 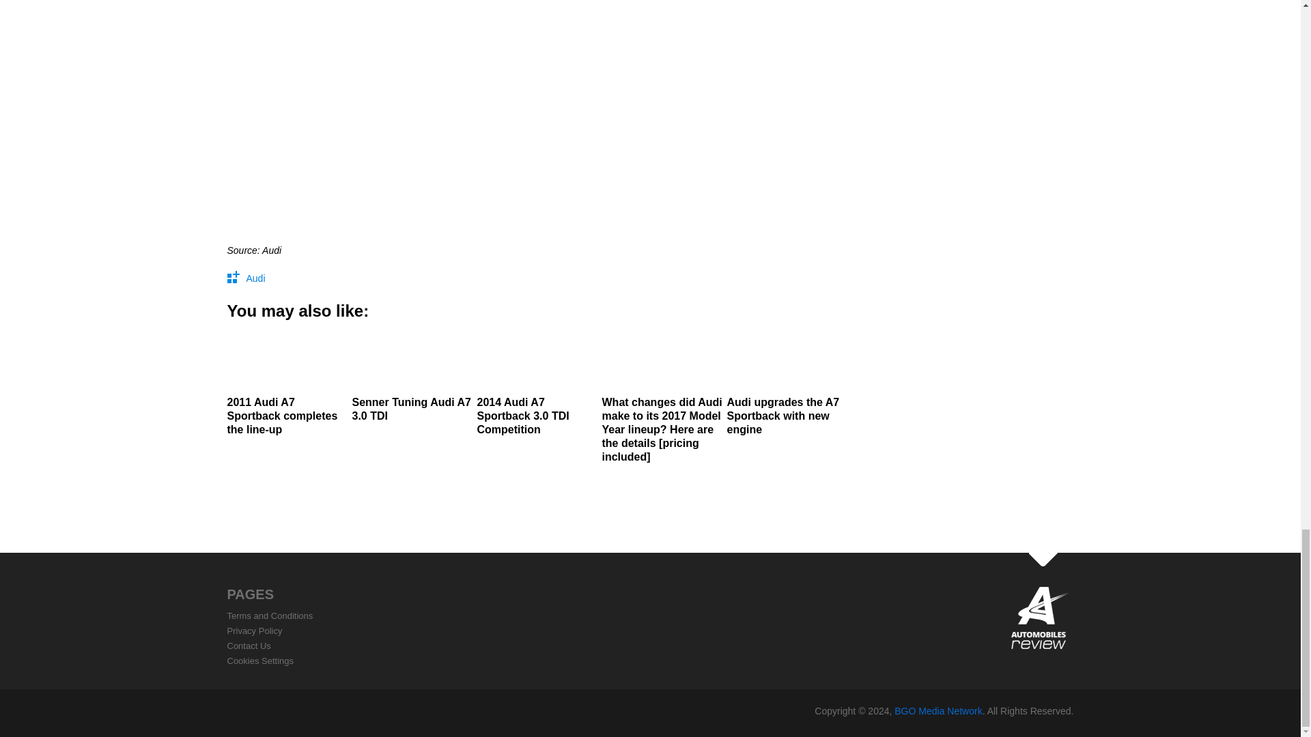 What do you see at coordinates (270, 616) in the screenshot?
I see `Terms and Conditions` at bounding box center [270, 616].